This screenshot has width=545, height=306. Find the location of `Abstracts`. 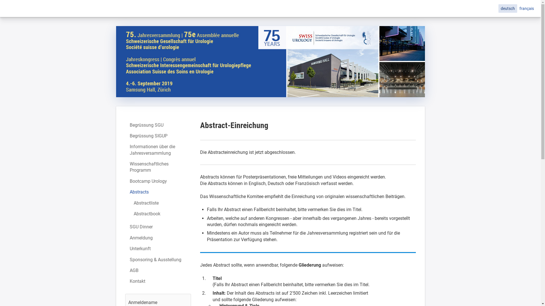

Abstracts is located at coordinates (158, 192).